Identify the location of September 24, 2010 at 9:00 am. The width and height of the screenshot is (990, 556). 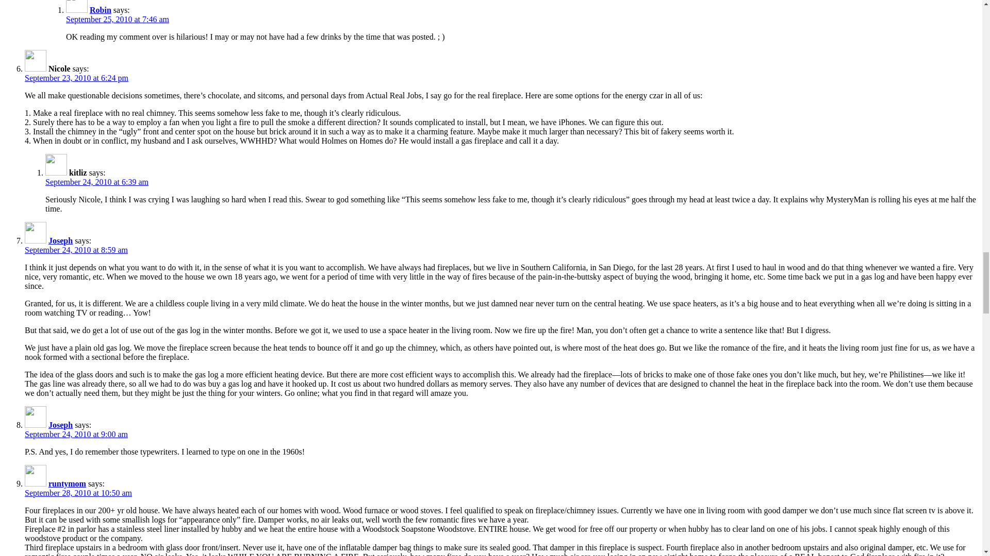
(76, 434).